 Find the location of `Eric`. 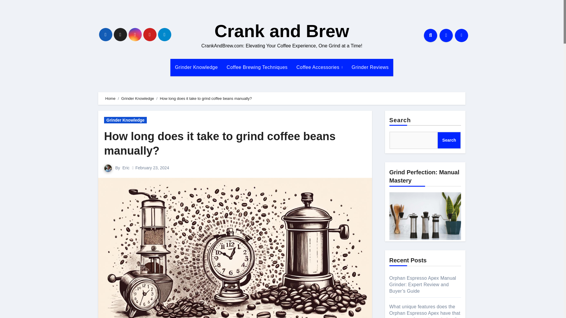

Eric is located at coordinates (126, 168).